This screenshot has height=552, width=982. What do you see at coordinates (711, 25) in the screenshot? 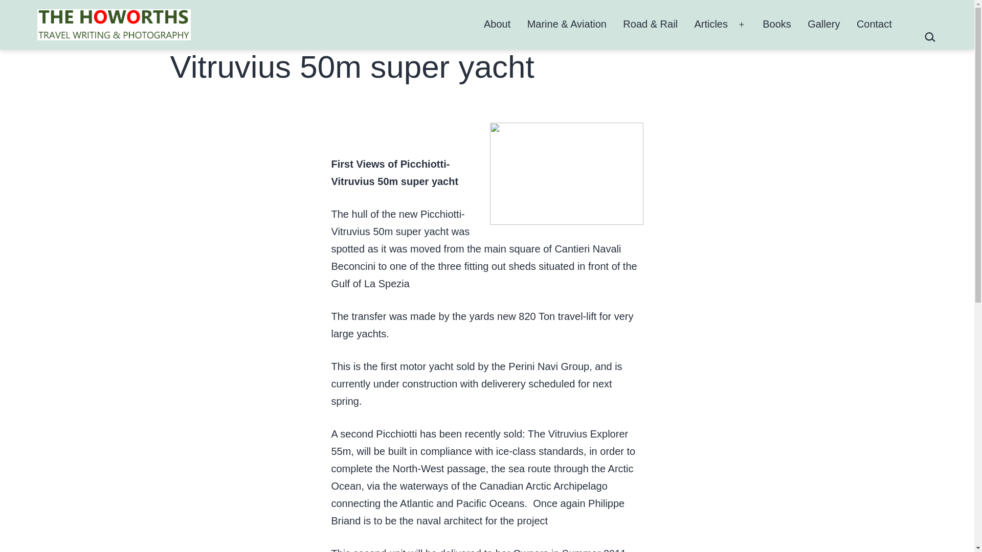
I see `Articles` at bounding box center [711, 25].